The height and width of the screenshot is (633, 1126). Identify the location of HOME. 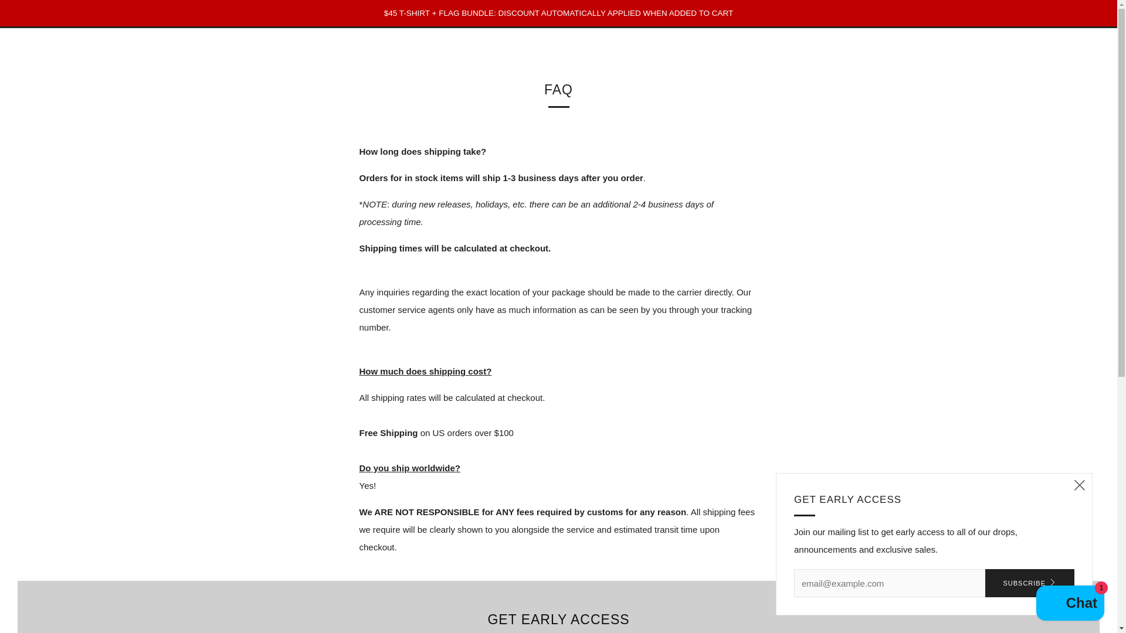
(30, 45).